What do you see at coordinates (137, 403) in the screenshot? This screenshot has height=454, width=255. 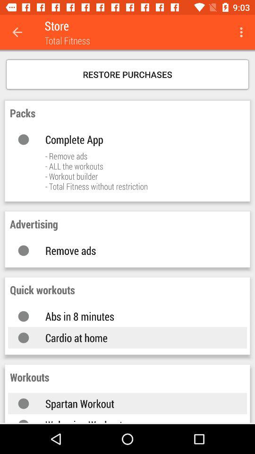 I see `tap the icon above wolverine workout item` at bounding box center [137, 403].